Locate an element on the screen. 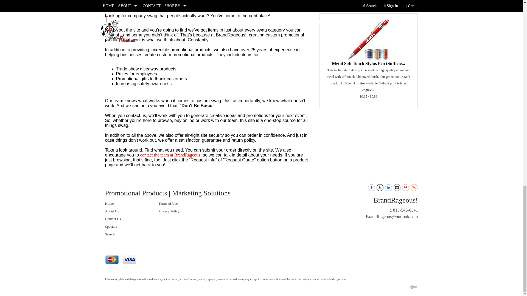 The width and height of the screenshot is (527, 296). Visit us on LinkedIn is located at coordinates (389, 187).